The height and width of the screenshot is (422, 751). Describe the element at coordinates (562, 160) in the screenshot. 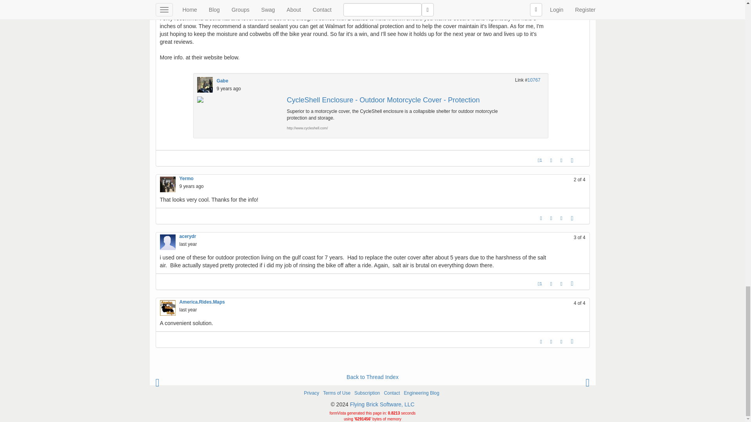

I see `Where this has been mentioned` at that location.